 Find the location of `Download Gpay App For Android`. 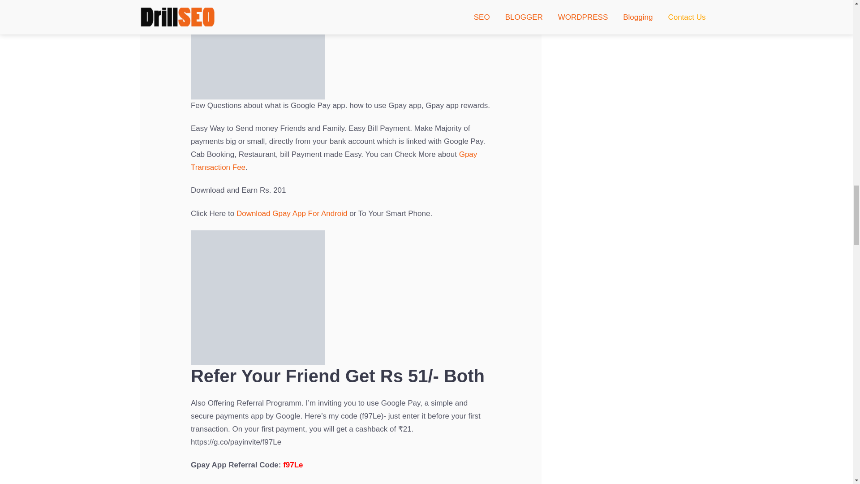

Download Gpay App For Android is located at coordinates (292, 213).